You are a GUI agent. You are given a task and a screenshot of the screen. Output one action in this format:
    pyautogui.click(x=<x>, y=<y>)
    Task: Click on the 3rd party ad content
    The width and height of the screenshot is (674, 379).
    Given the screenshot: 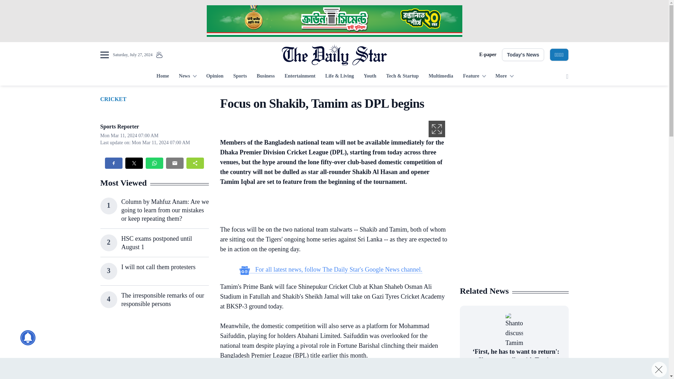 What is the action you would take?
    pyautogui.click(x=154, y=351)
    